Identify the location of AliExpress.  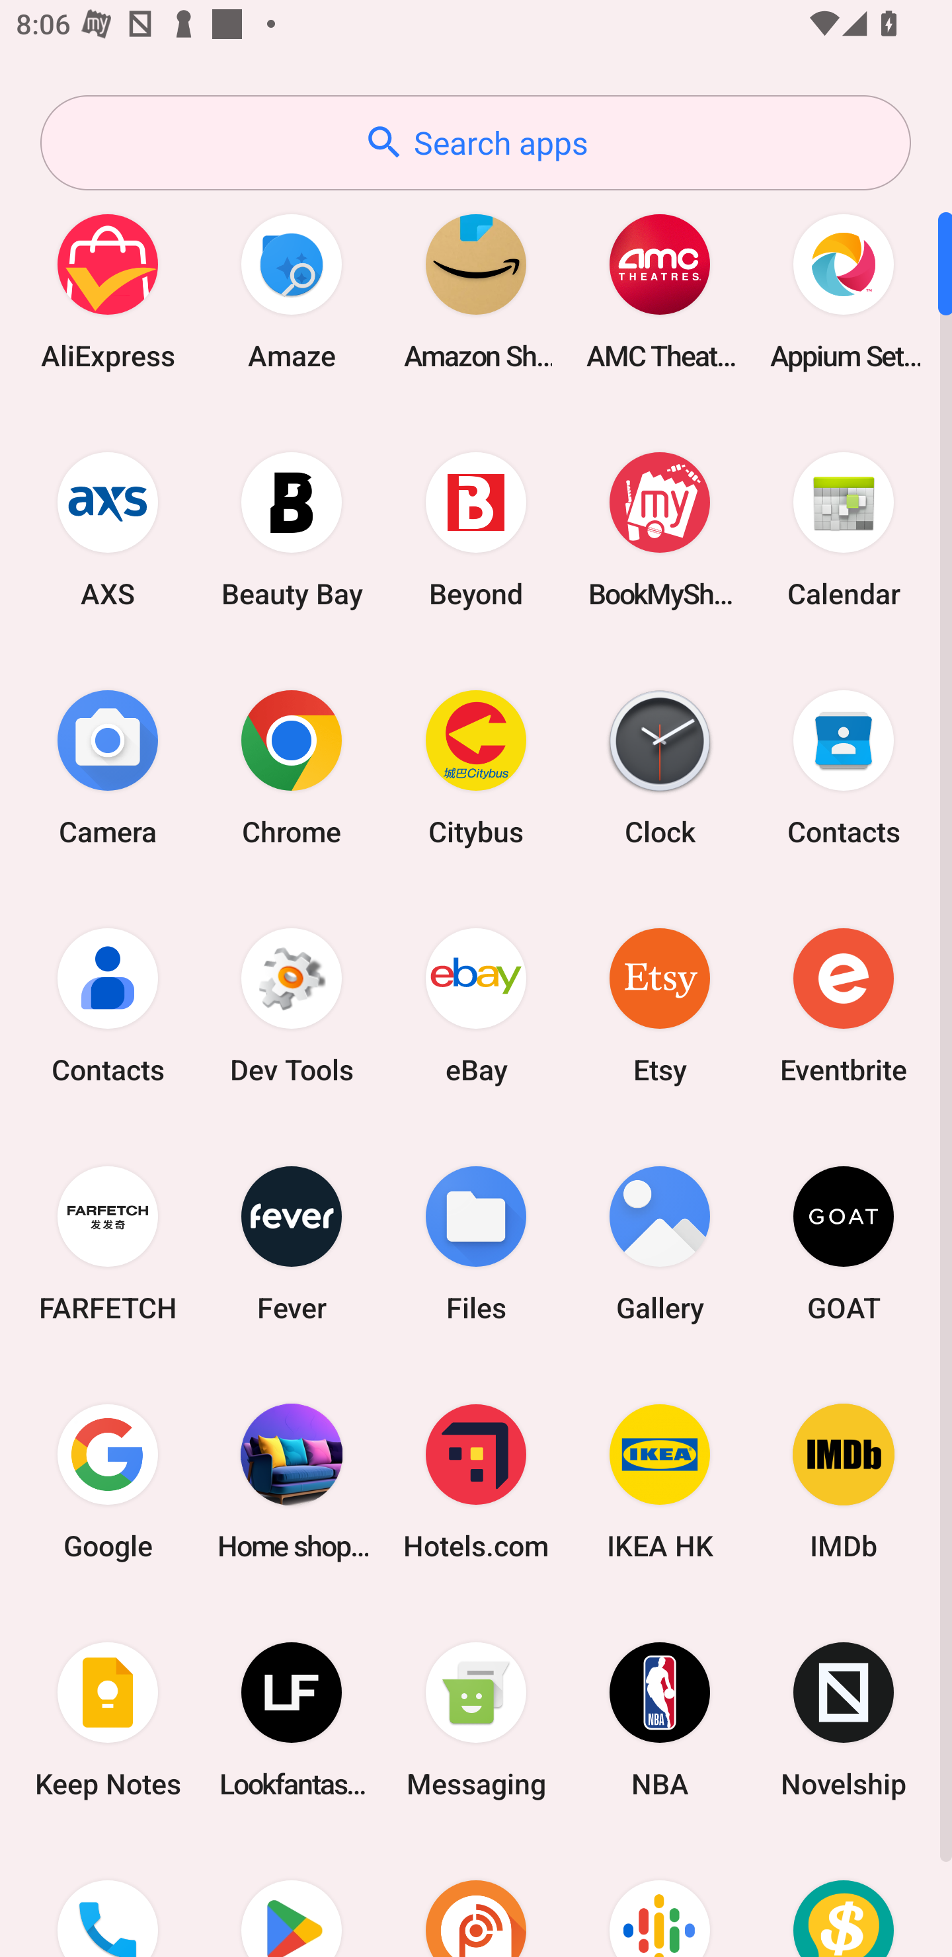
(108, 291).